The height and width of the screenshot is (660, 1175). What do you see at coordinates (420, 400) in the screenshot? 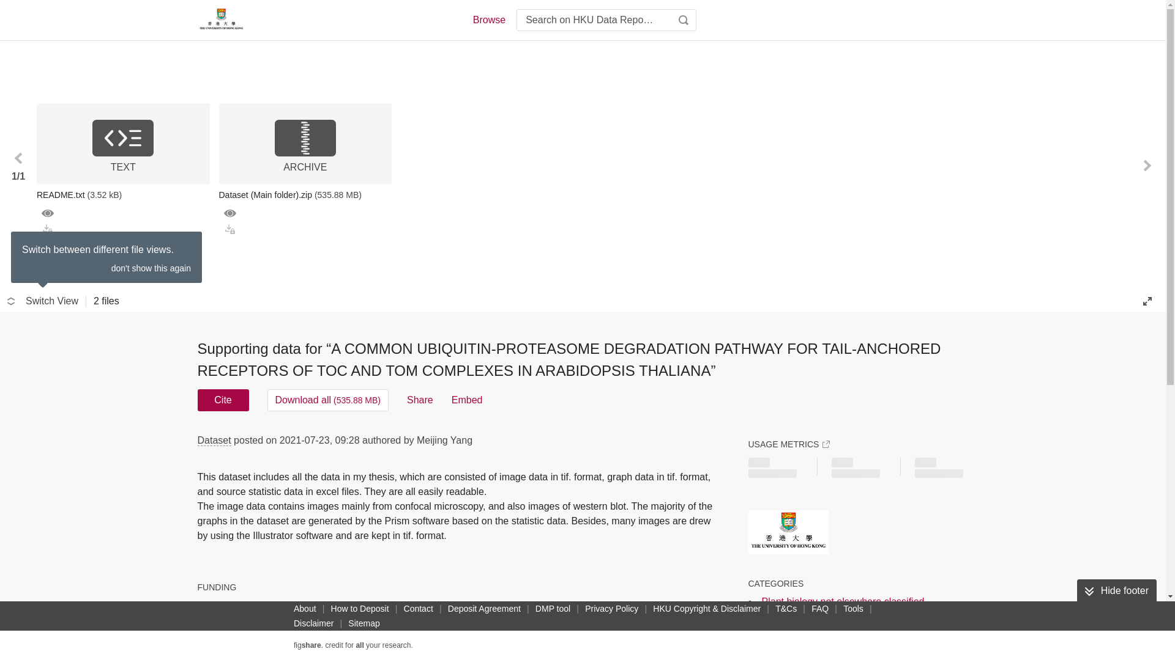
I see `Share` at bounding box center [420, 400].